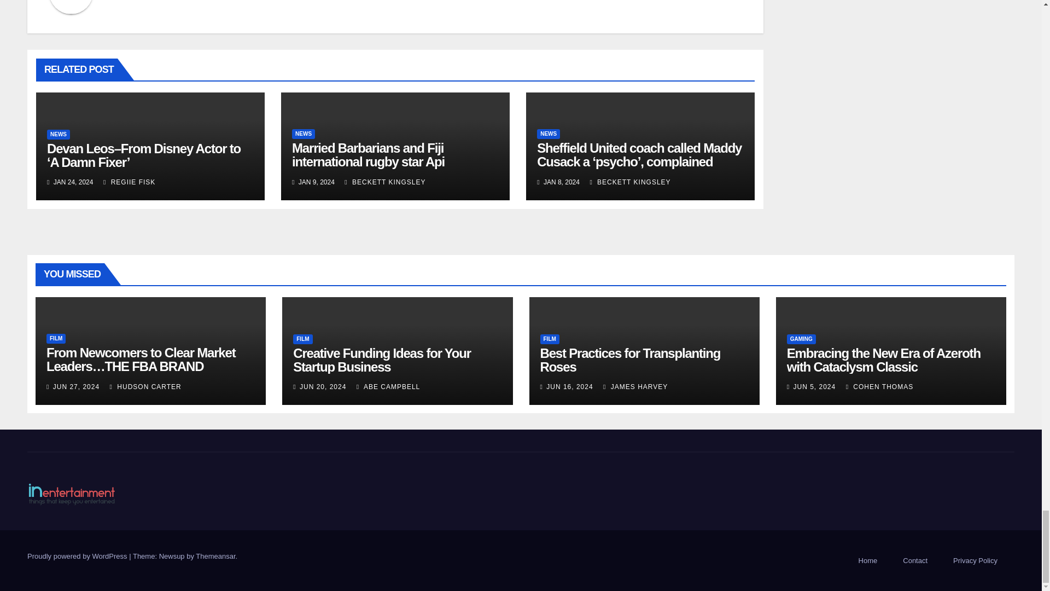 The height and width of the screenshot is (591, 1050). Describe the element at coordinates (129, 182) in the screenshot. I see `REGIIE FISK` at that location.